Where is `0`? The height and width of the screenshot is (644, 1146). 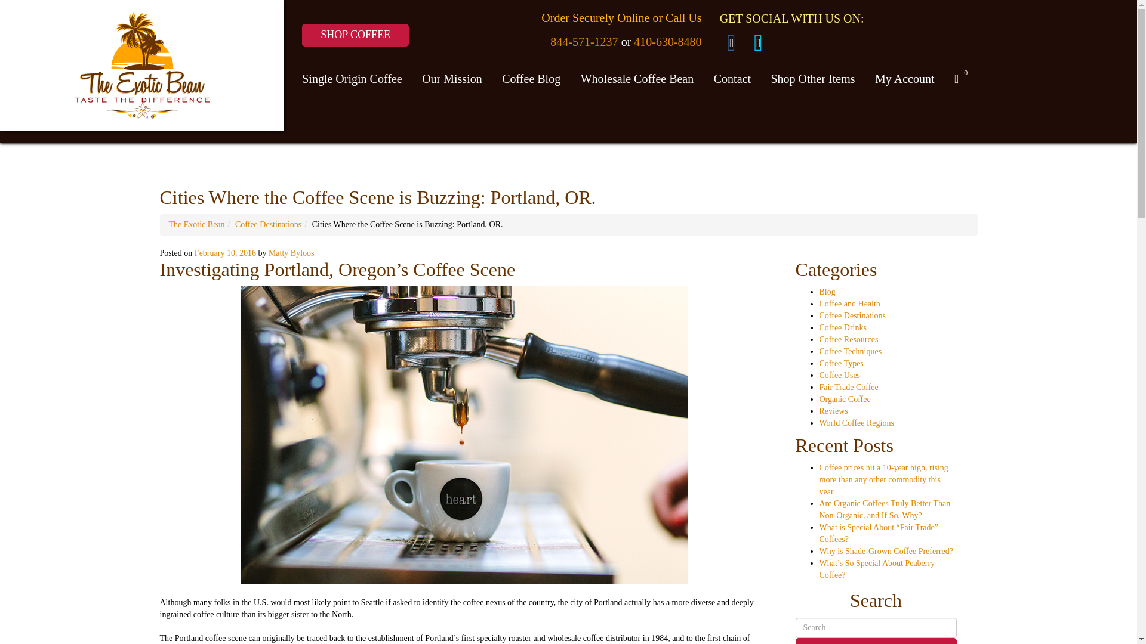 0 is located at coordinates (958, 79).